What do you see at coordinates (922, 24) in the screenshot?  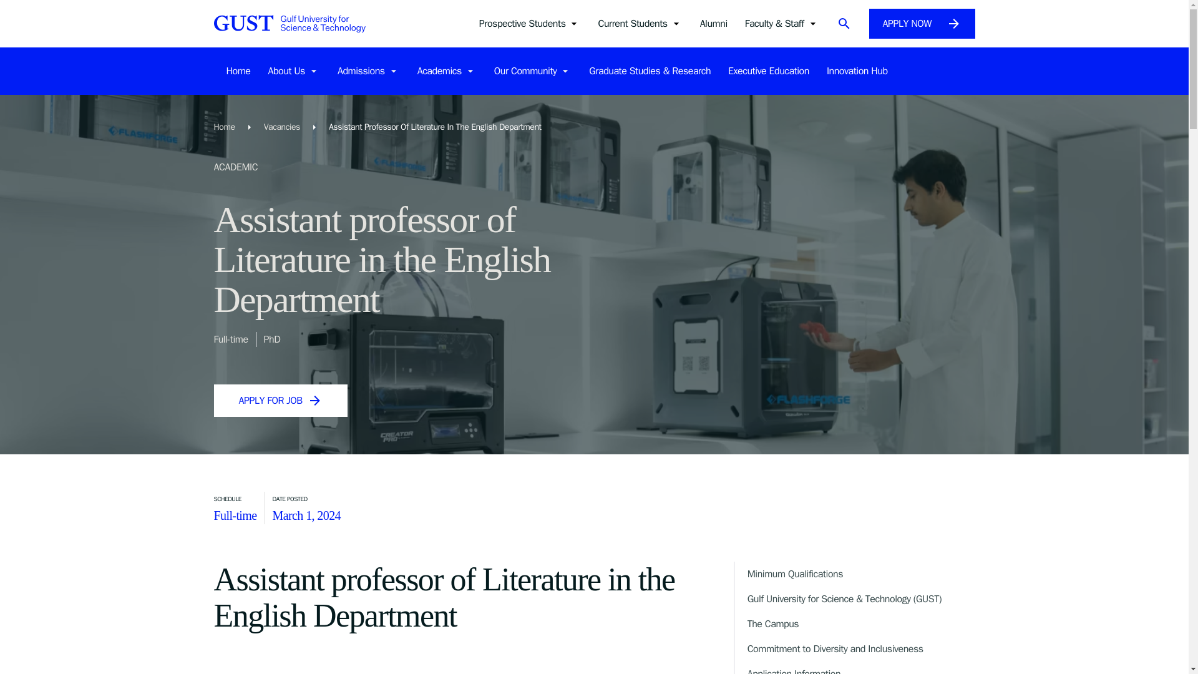 I see `APPLY NOW` at bounding box center [922, 24].